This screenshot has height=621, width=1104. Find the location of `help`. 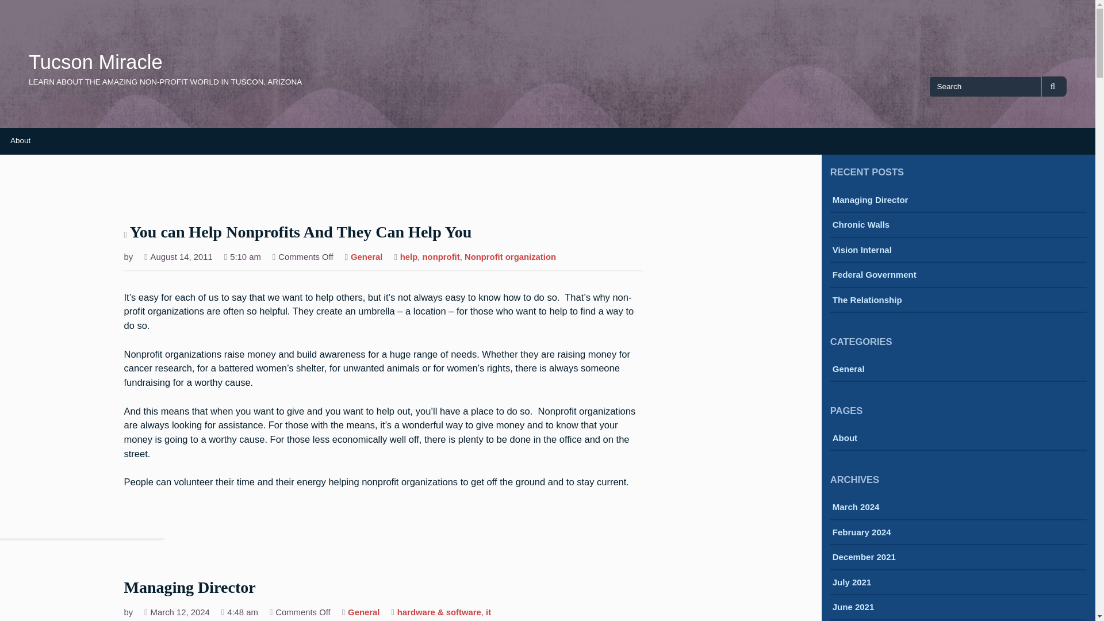

help is located at coordinates (409, 258).